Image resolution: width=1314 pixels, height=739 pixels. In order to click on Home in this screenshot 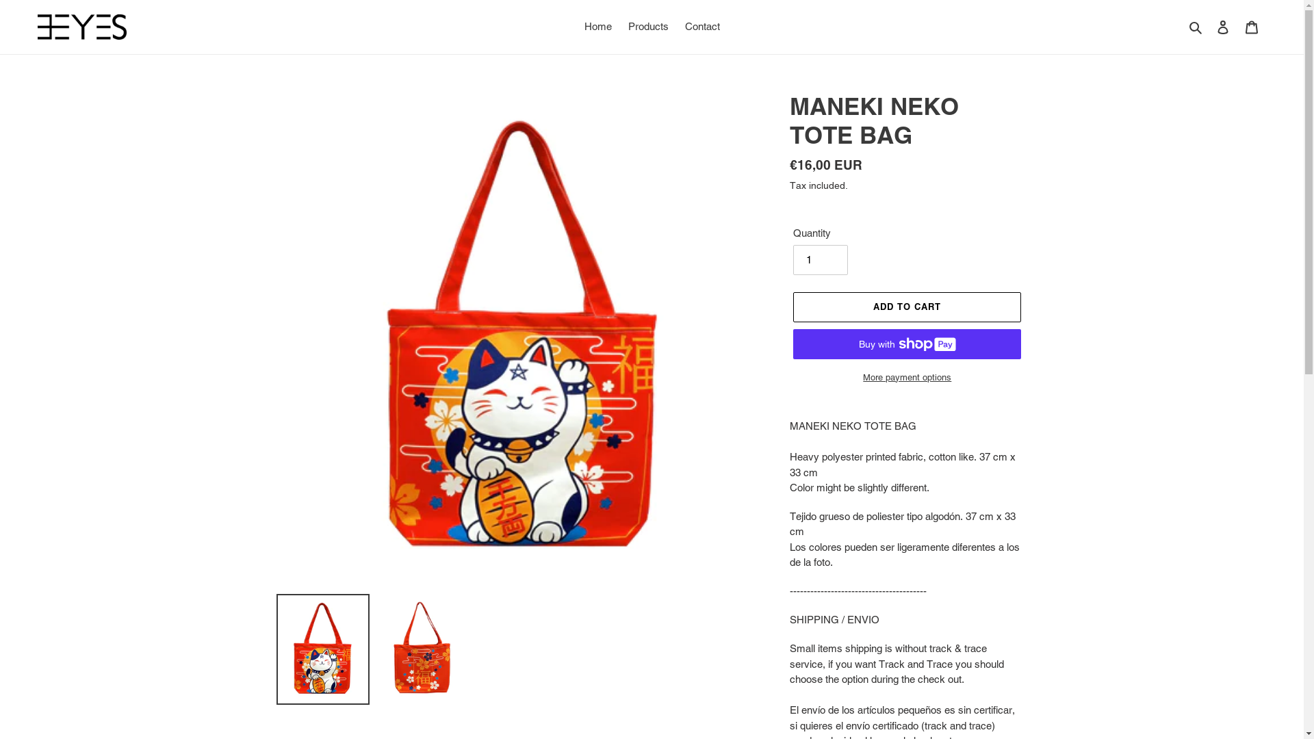, I will do `click(598, 27)`.